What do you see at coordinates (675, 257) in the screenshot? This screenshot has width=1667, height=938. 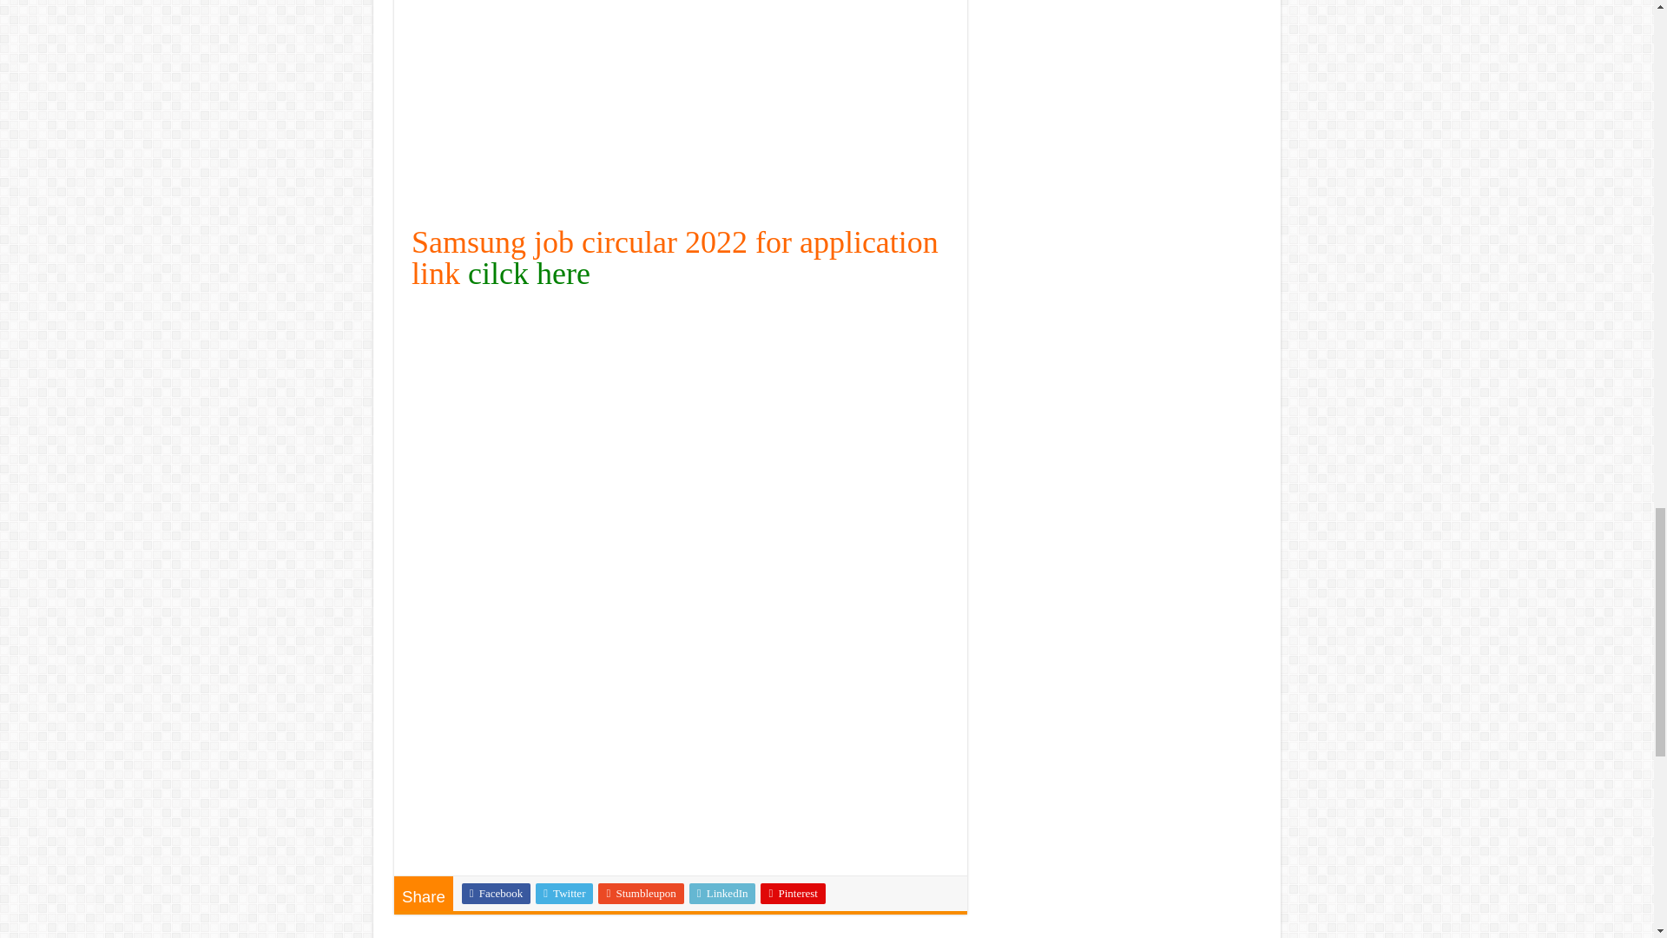 I see `Samsung job circular 2022 for application link cilck here` at bounding box center [675, 257].